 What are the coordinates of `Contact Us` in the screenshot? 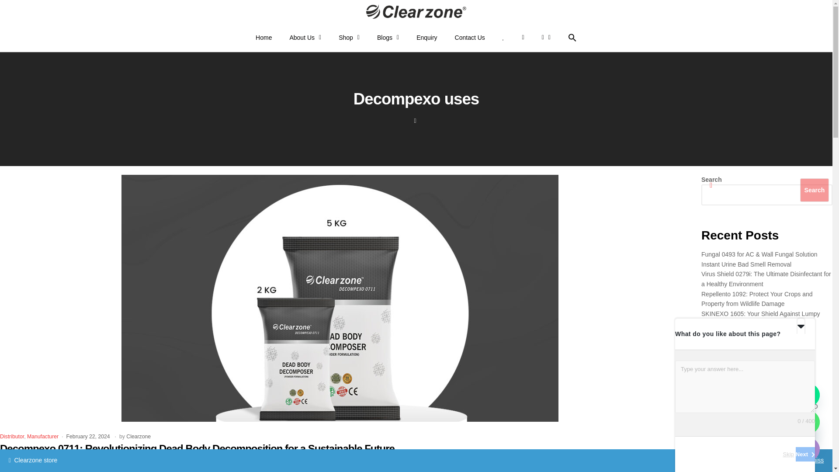 It's located at (470, 38).